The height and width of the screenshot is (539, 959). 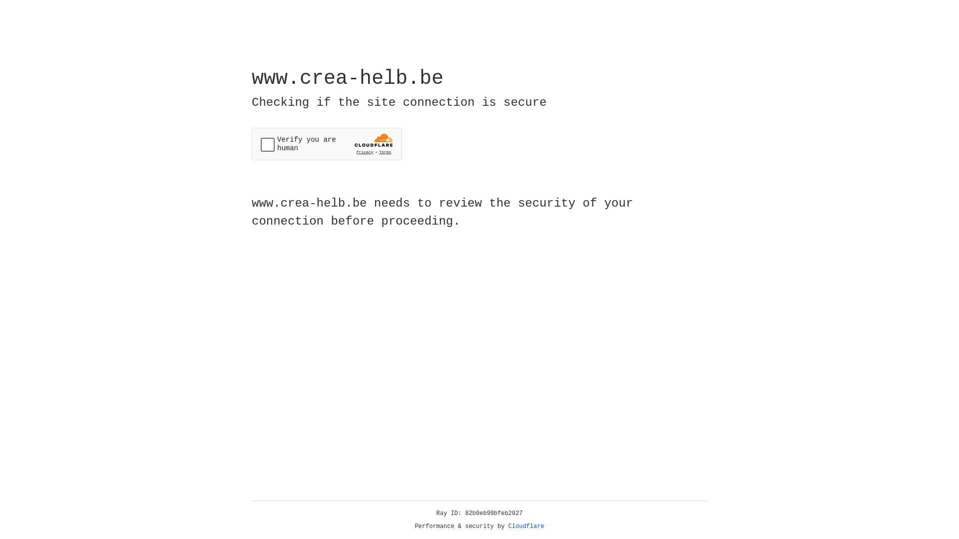 I want to click on Widget containing a Cloudflare security challenge, so click(x=327, y=144).